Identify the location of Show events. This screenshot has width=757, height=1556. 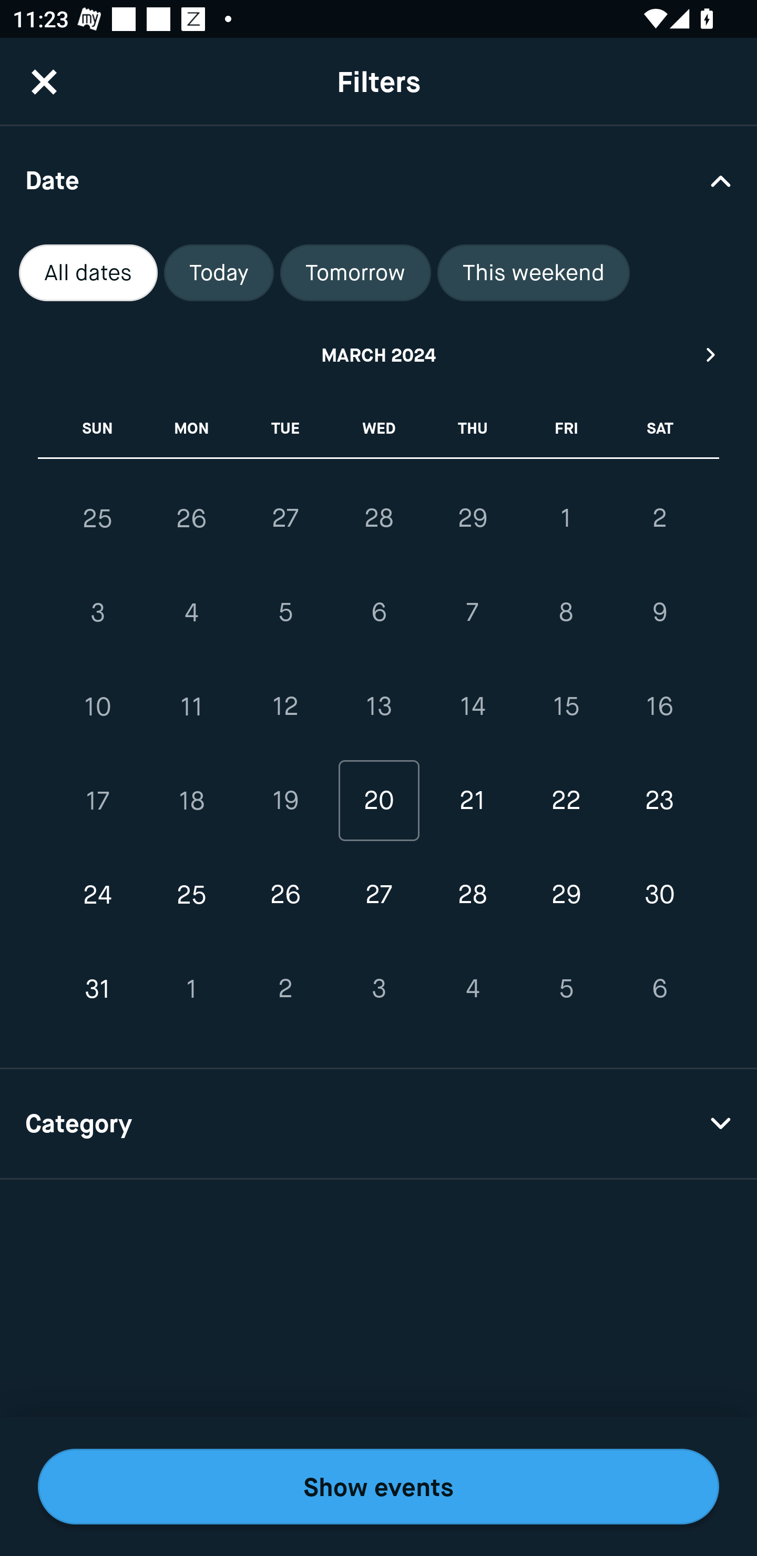
(378, 1487).